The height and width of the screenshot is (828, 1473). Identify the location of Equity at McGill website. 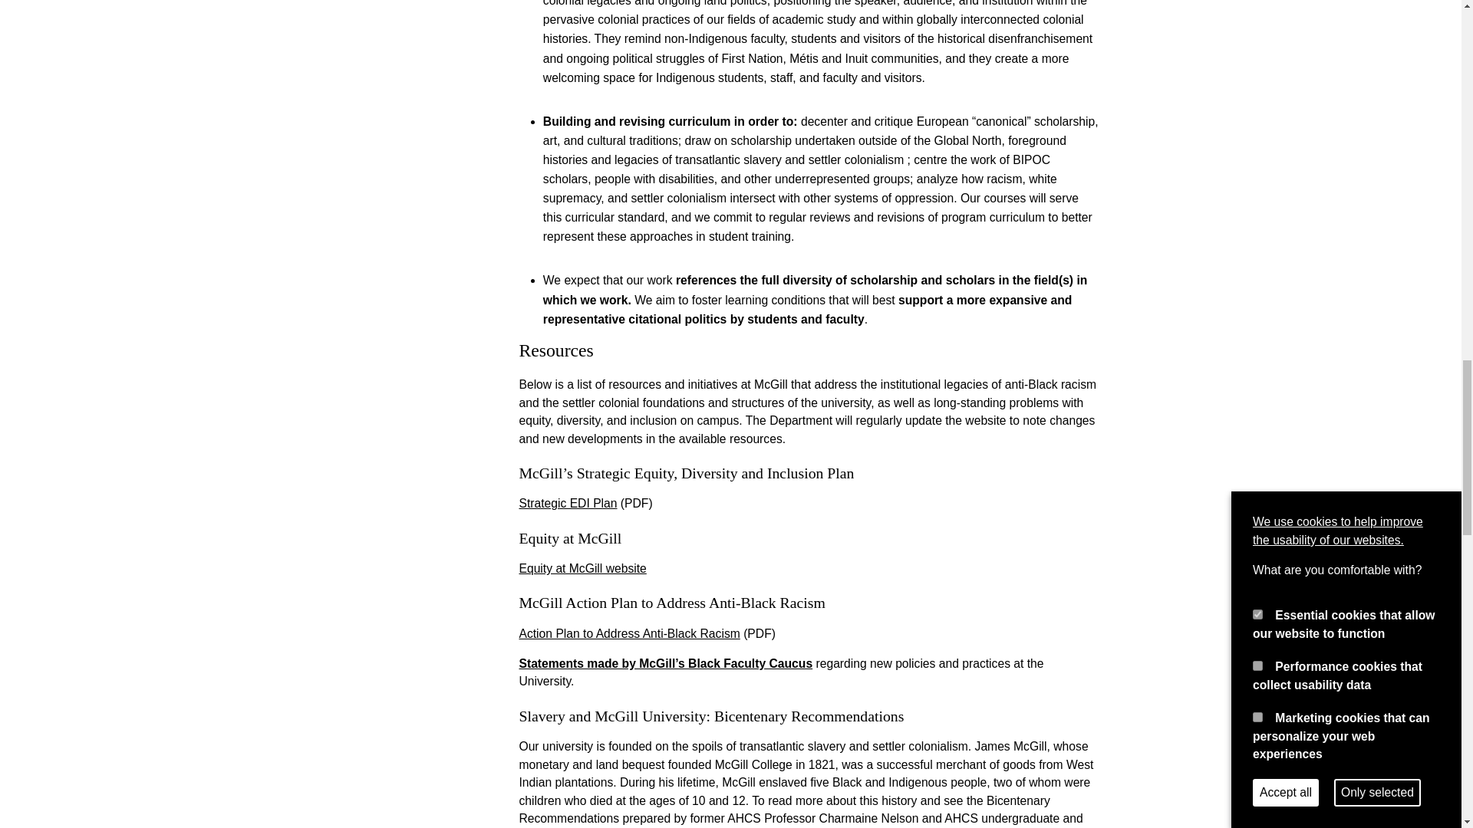
(582, 568).